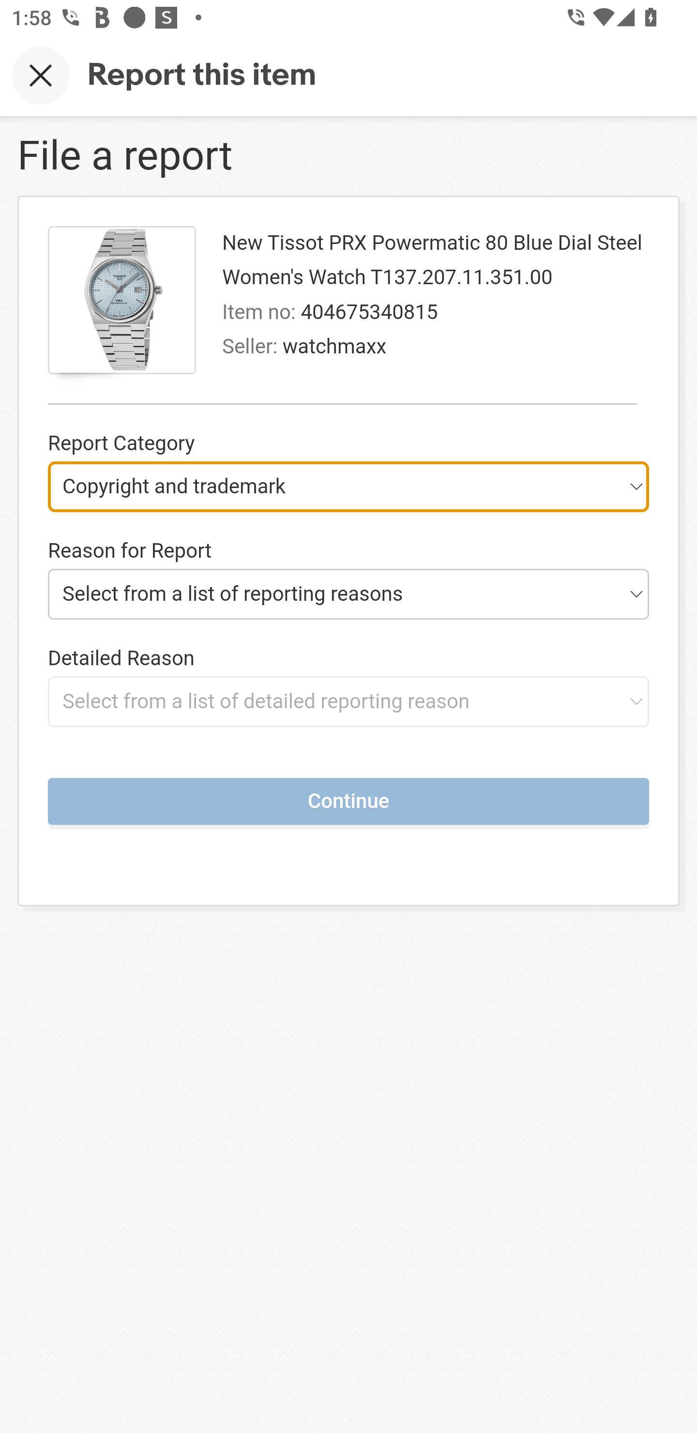 The height and width of the screenshot is (1433, 697). What do you see at coordinates (348, 594) in the screenshot?
I see `Select from a list of reporting reasons` at bounding box center [348, 594].